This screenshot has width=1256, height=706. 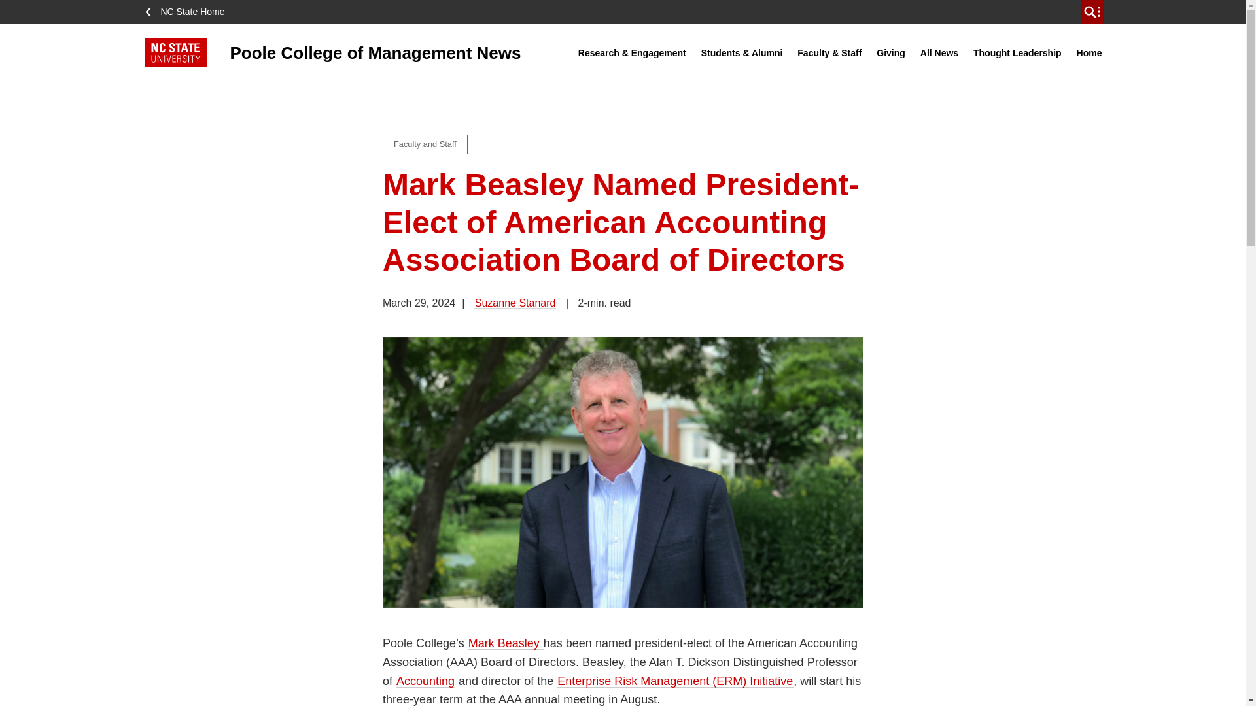 I want to click on Thought Leadership, so click(x=1017, y=52).